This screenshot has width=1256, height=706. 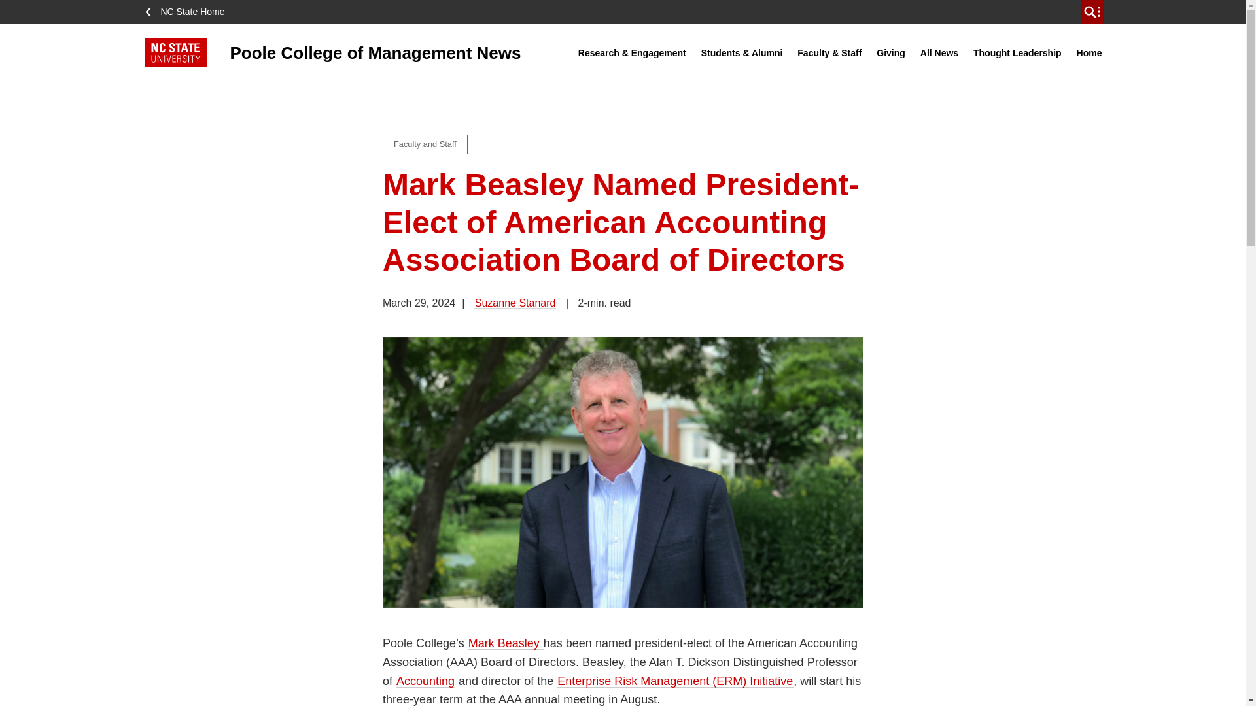 I want to click on Thought Leadership, so click(x=1017, y=52).